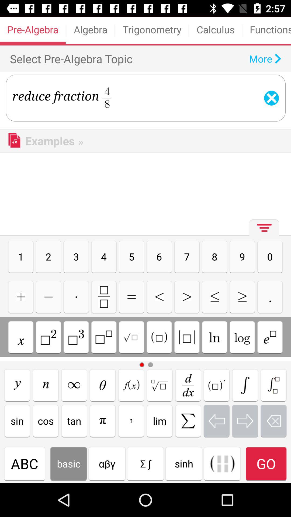 The height and width of the screenshot is (517, 291). Describe the element at coordinates (48, 337) in the screenshot. I see `multiply by 2` at that location.